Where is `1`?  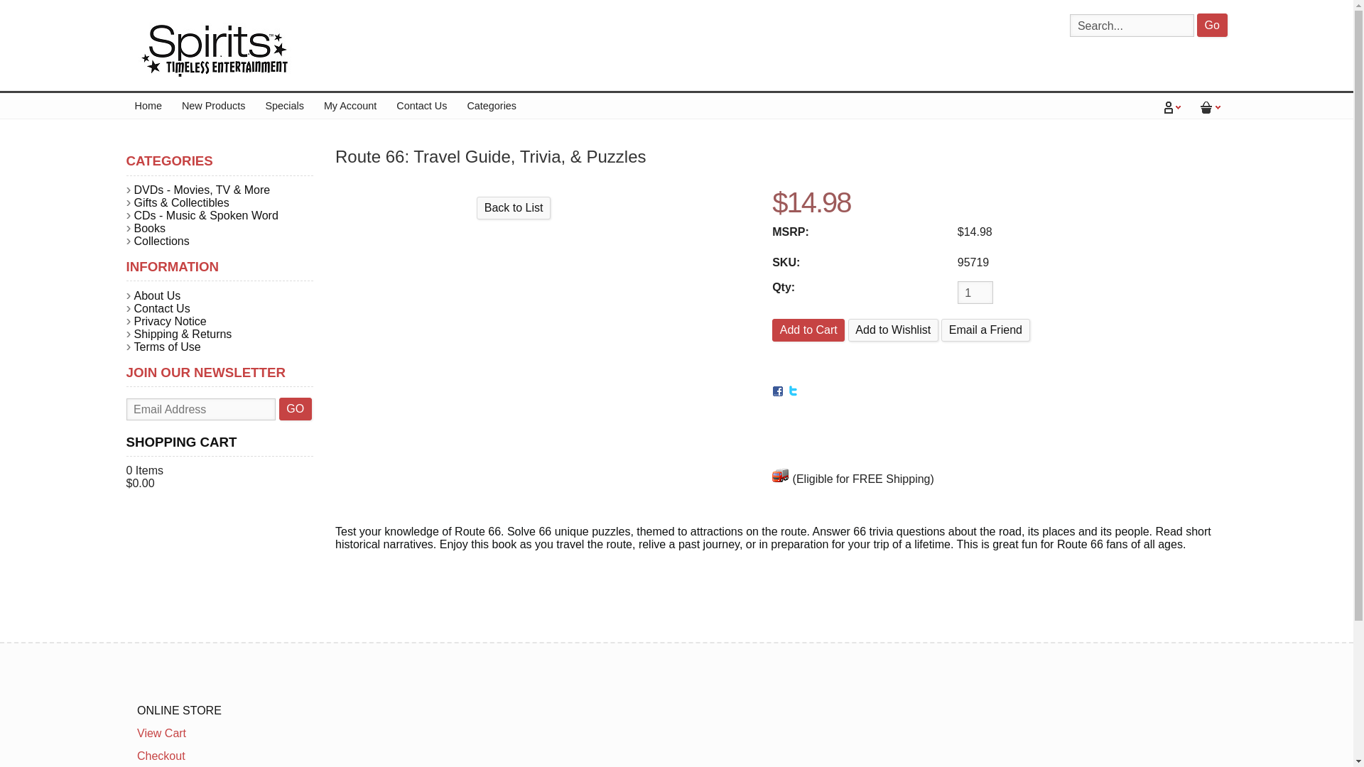 1 is located at coordinates (975, 293).